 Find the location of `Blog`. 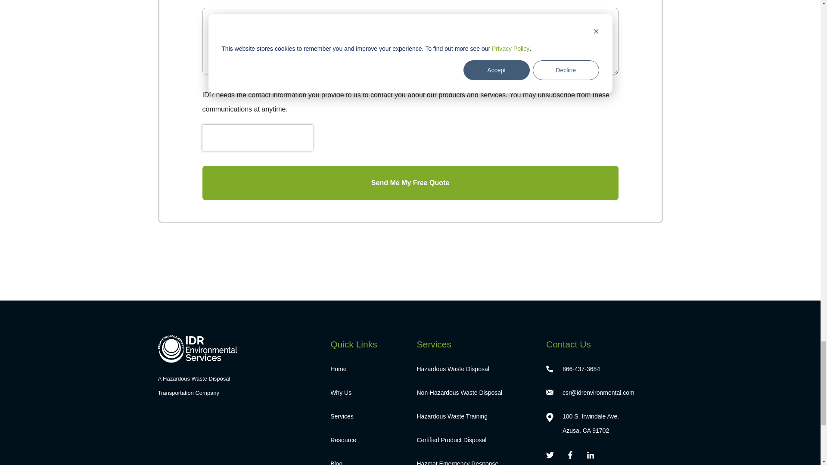

Blog is located at coordinates (367, 461).